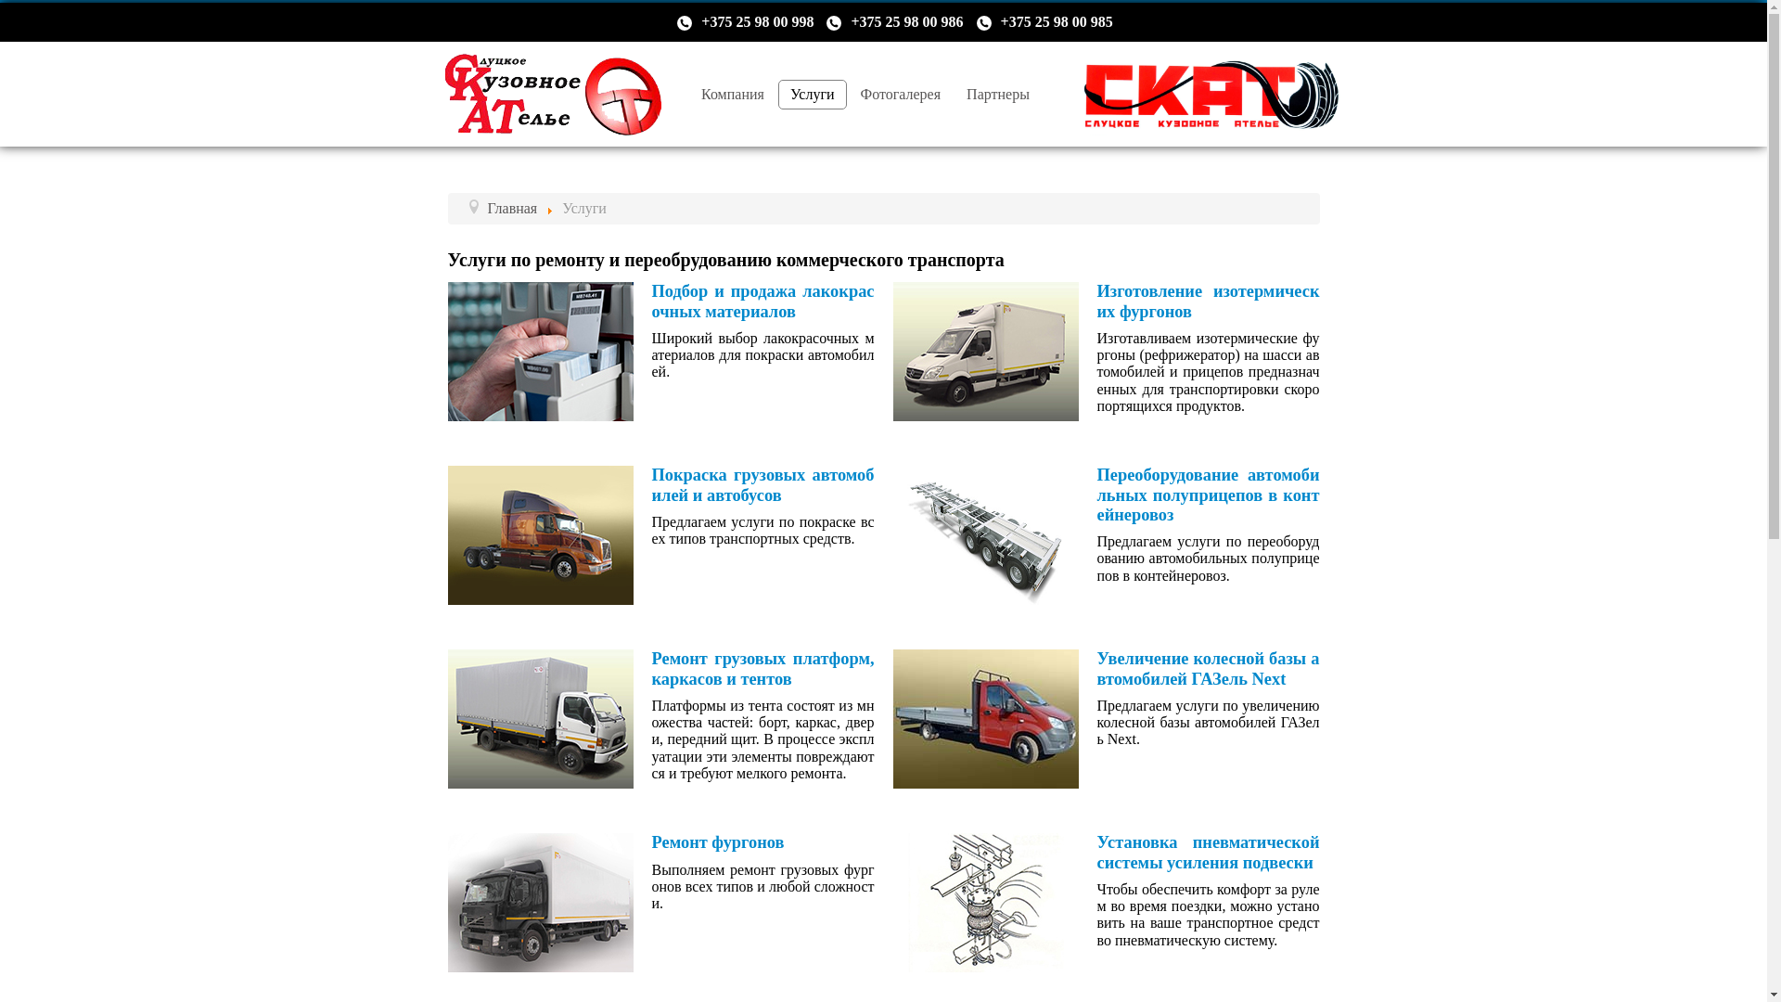 The height and width of the screenshot is (1002, 1781). I want to click on +375 25 98 00 986, so click(907, 22).